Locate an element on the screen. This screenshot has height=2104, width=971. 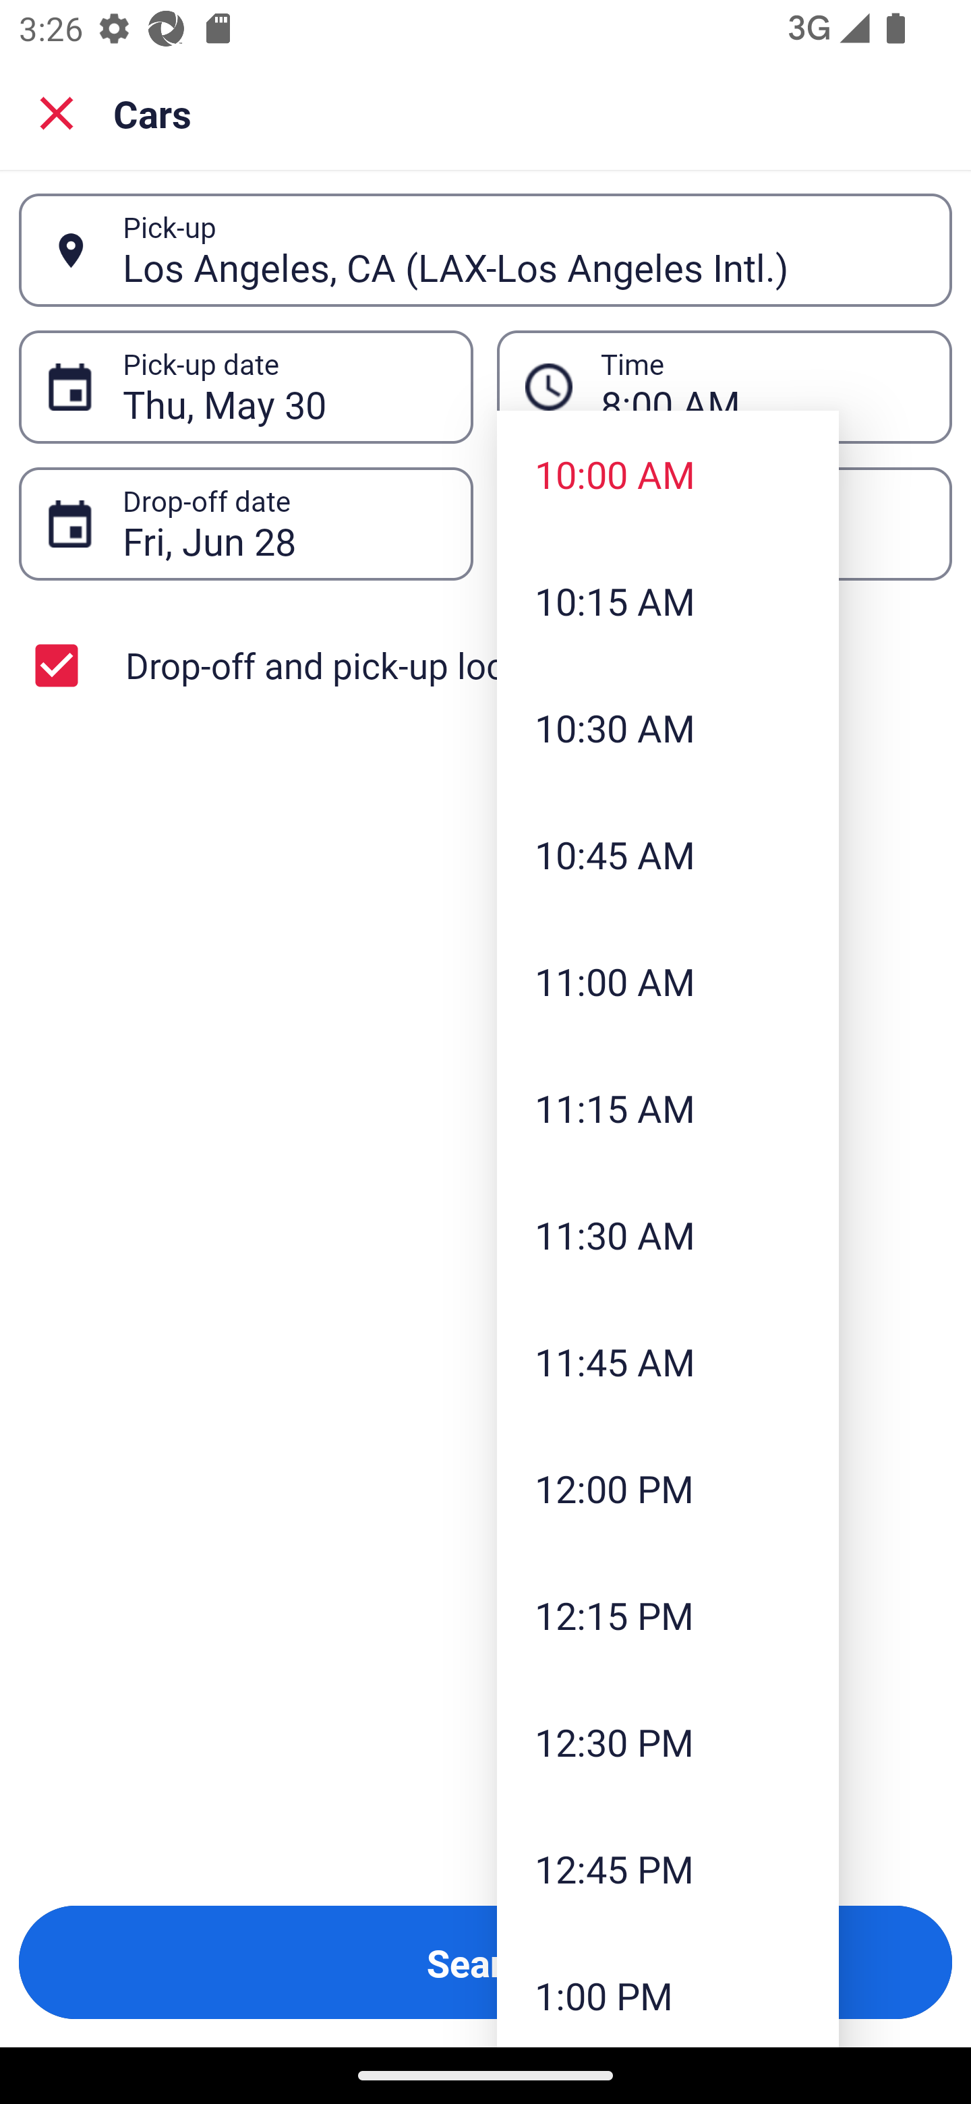
12:45 PM is located at coordinates (668, 1868).